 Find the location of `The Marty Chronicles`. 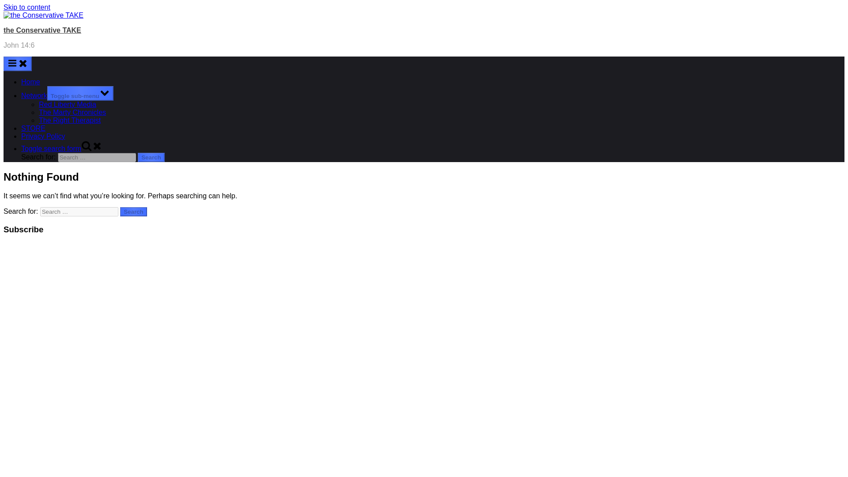

The Marty Chronicles is located at coordinates (72, 112).